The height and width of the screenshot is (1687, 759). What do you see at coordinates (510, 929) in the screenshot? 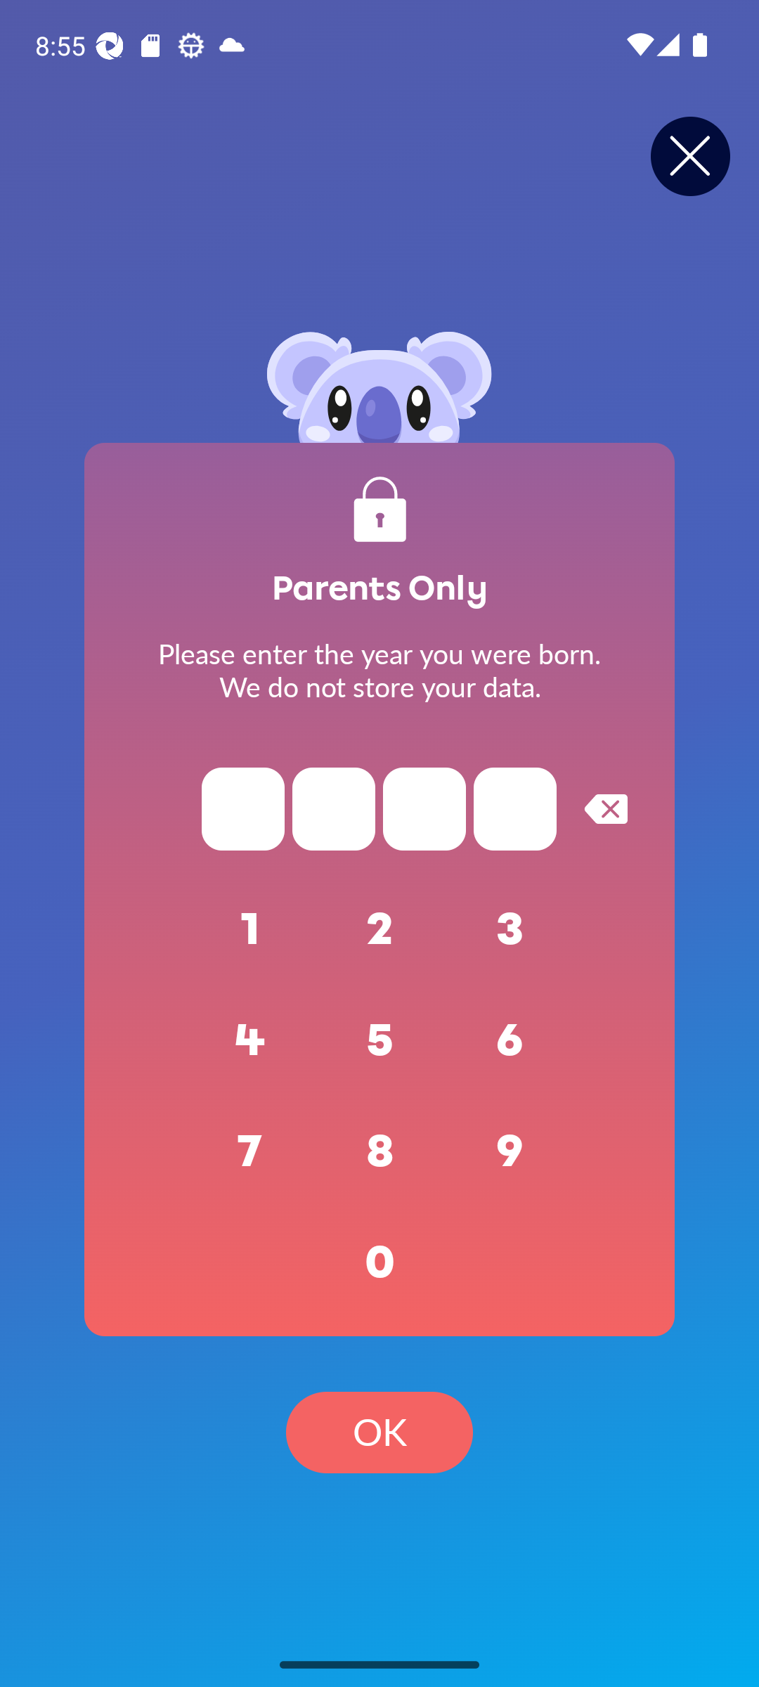
I see `3` at bounding box center [510, 929].